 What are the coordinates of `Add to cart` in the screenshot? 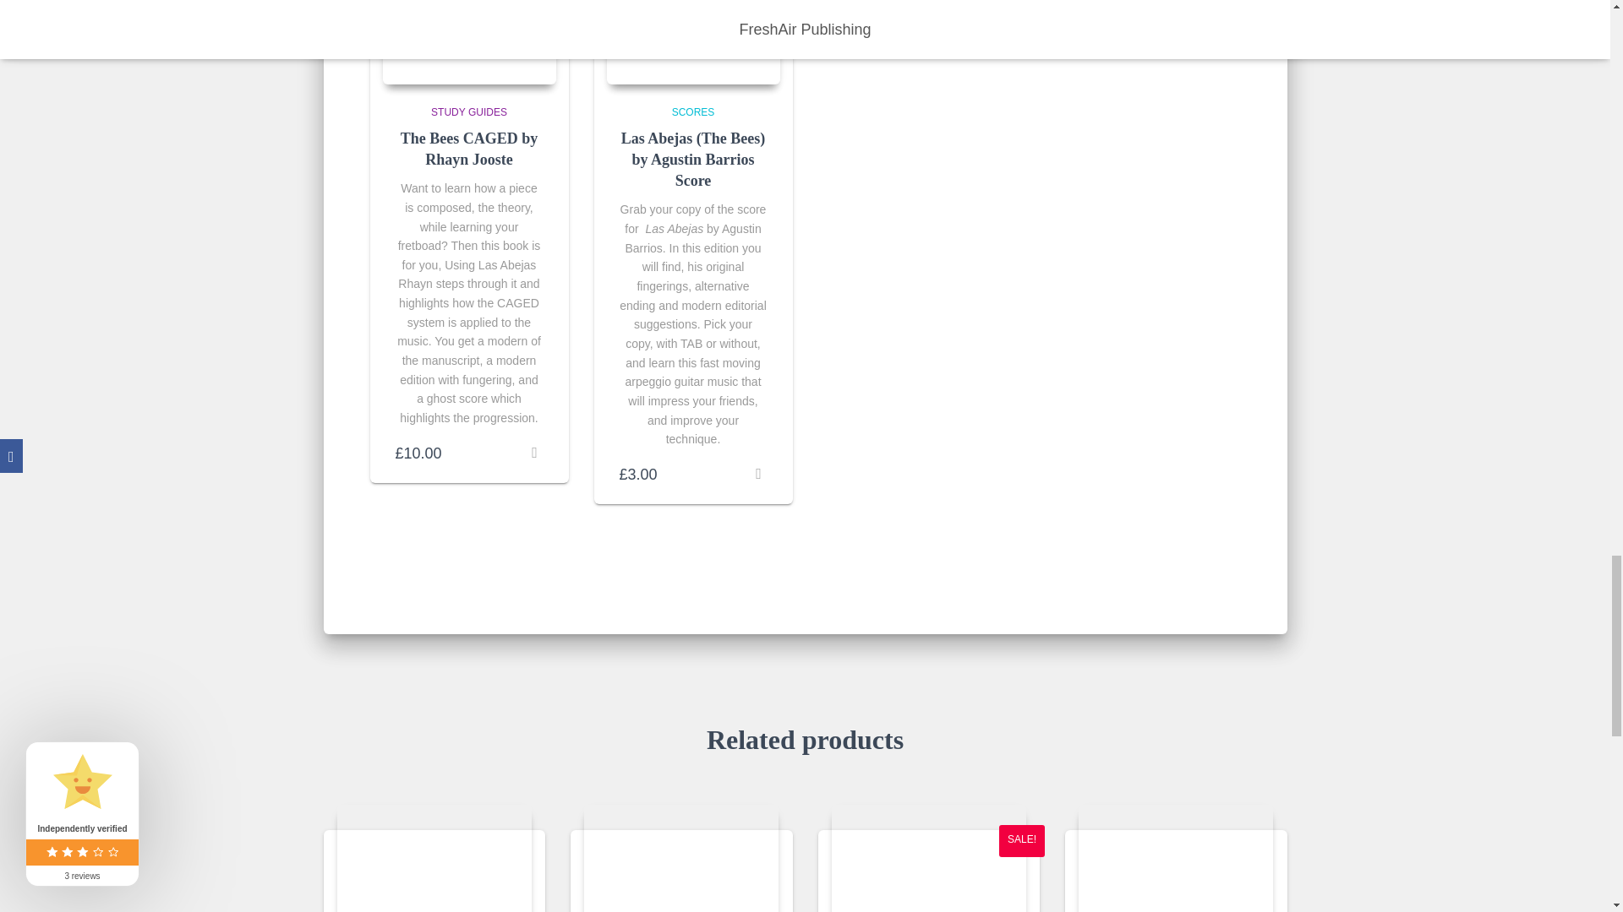 It's located at (759, 475).